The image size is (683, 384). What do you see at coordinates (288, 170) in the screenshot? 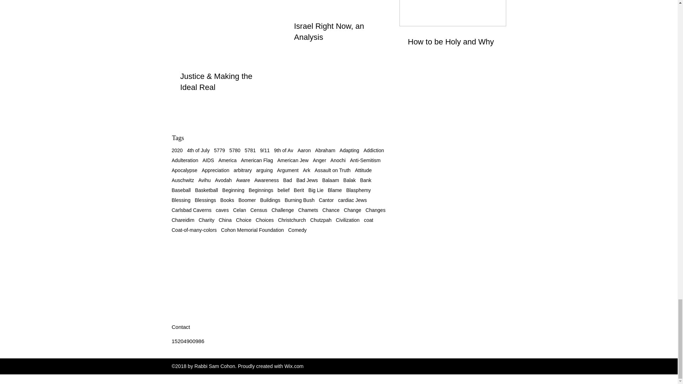
I see `Argument` at bounding box center [288, 170].